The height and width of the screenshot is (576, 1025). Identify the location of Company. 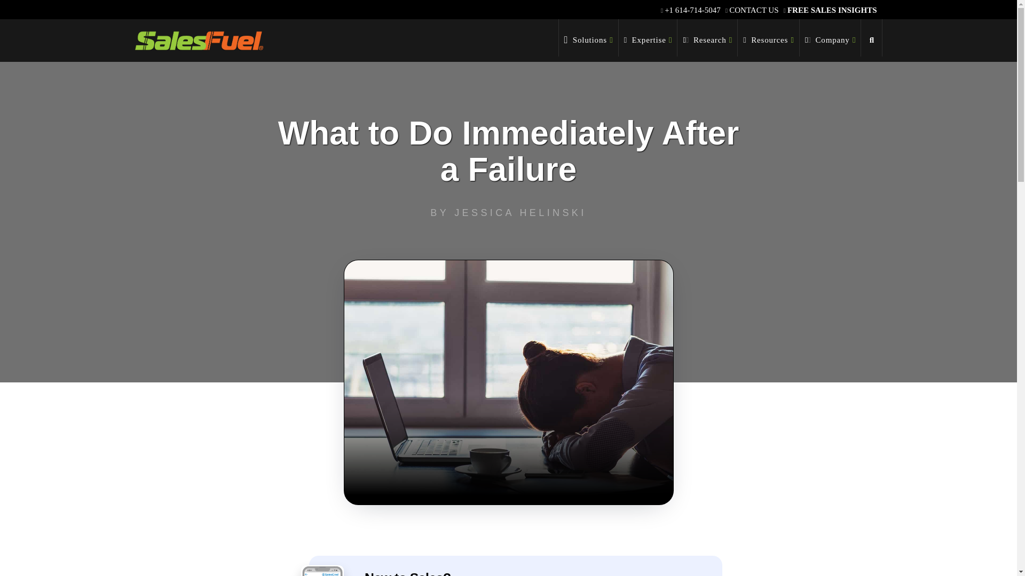
(830, 37).